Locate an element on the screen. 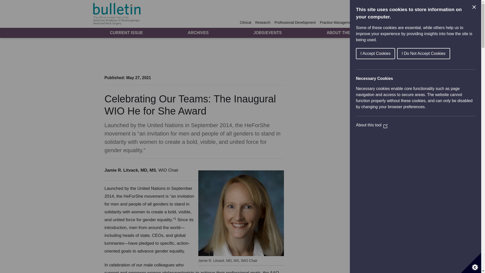 This screenshot has height=273, width=485. Professional Development is located at coordinates (295, 22).